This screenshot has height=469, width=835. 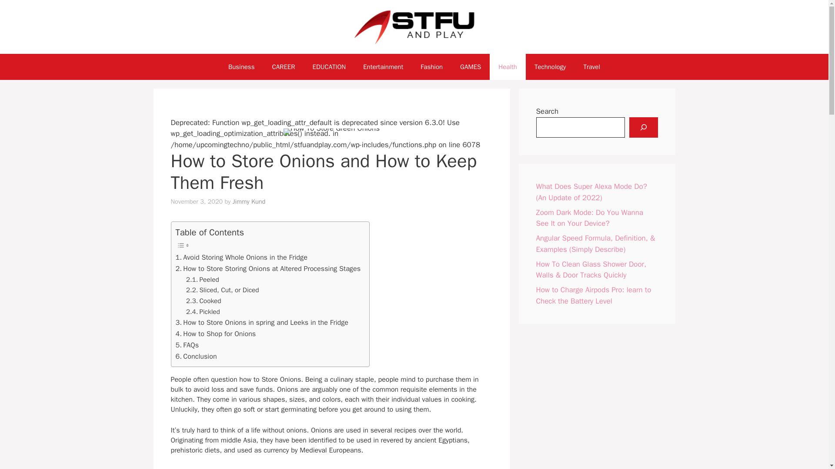 What do you see at coordinates (196, 356) in the screenshot?
I see `Conclusion` at bounding box center [196, 356].